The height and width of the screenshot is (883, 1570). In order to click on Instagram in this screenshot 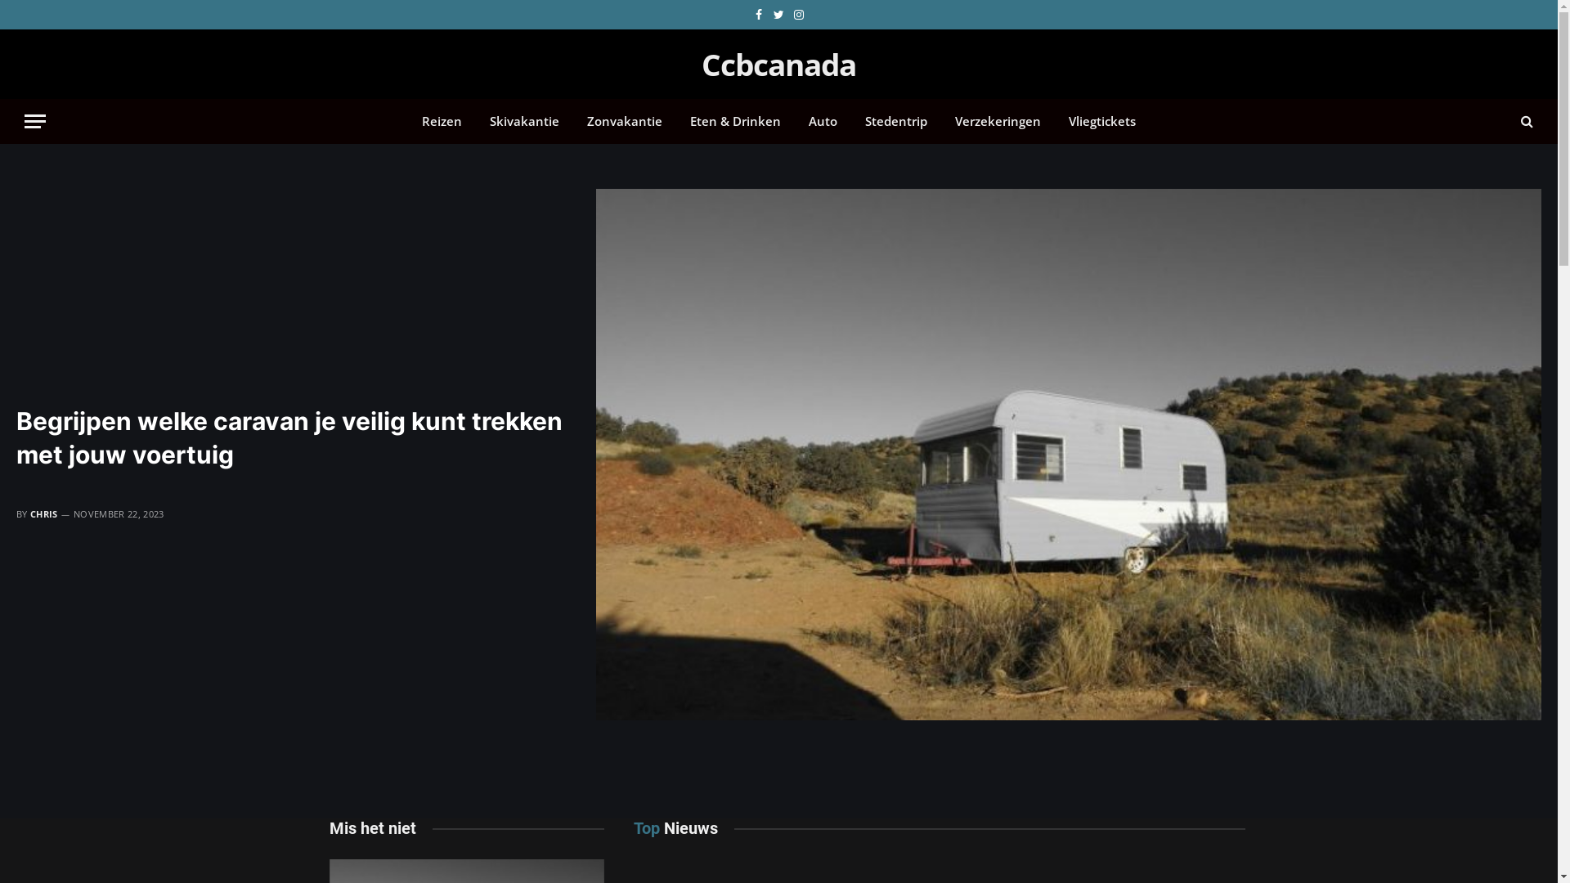, I will do `click(800, 15)`.